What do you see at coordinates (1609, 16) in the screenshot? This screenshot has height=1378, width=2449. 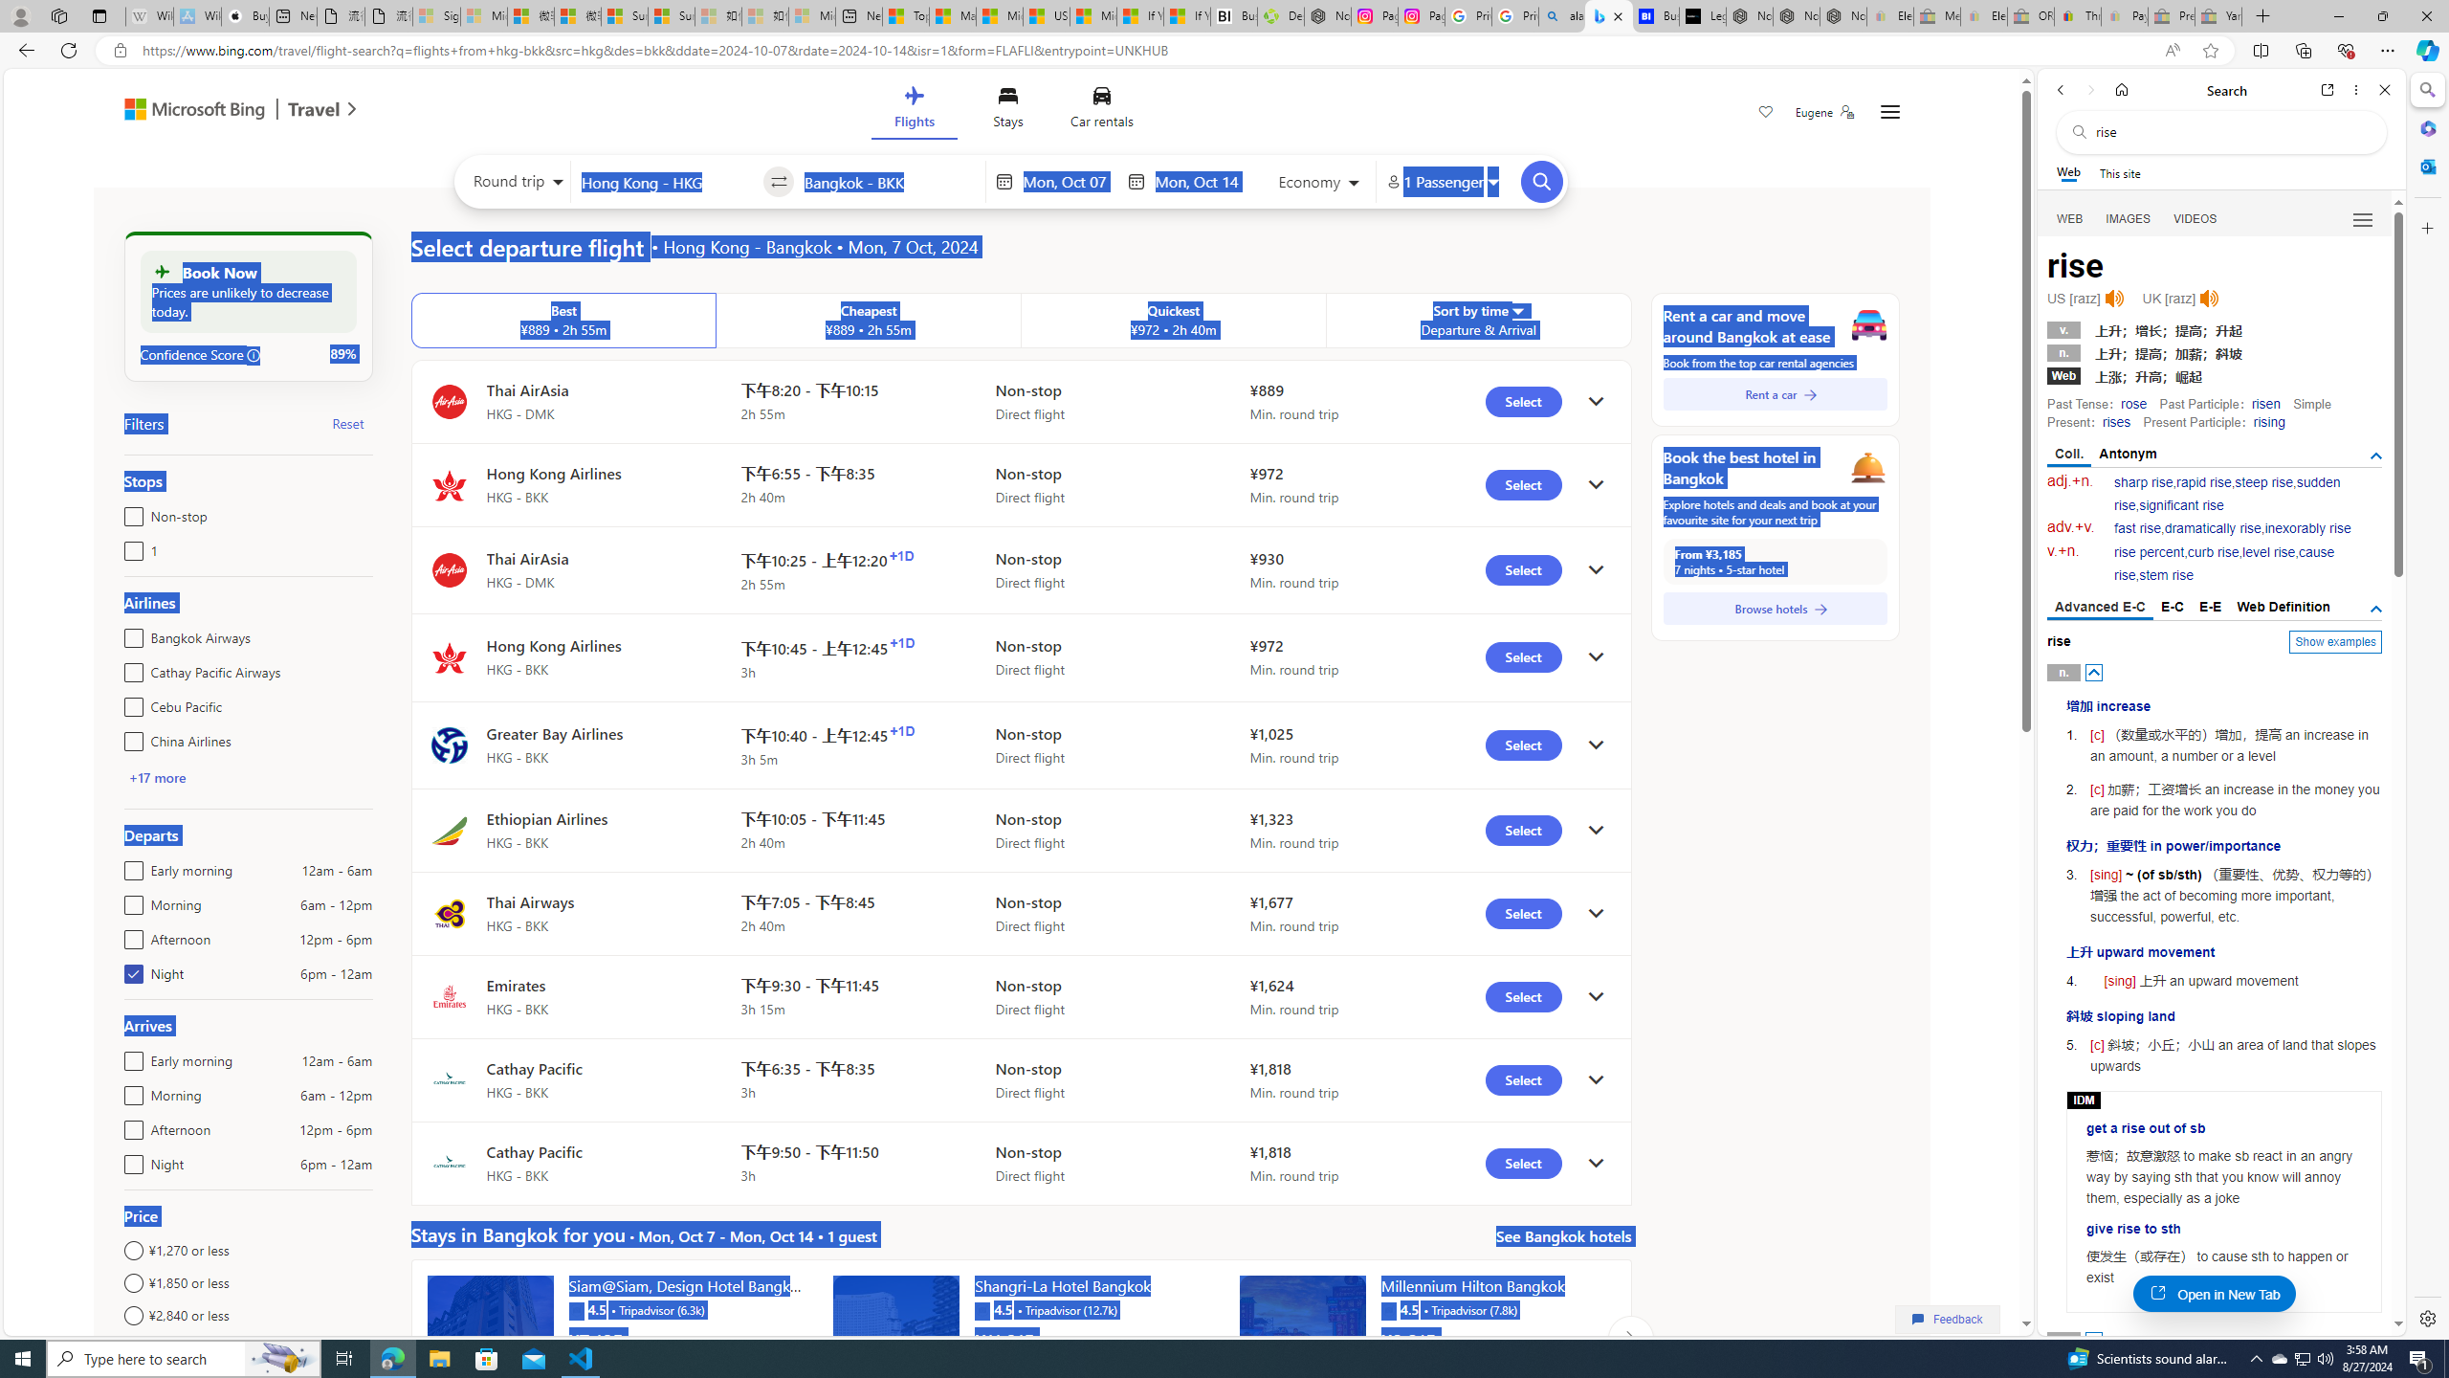 I see `Microsoft Bing Travel - Flights from Hong Kong to Bangkok` at bounding box center [1609, 16].